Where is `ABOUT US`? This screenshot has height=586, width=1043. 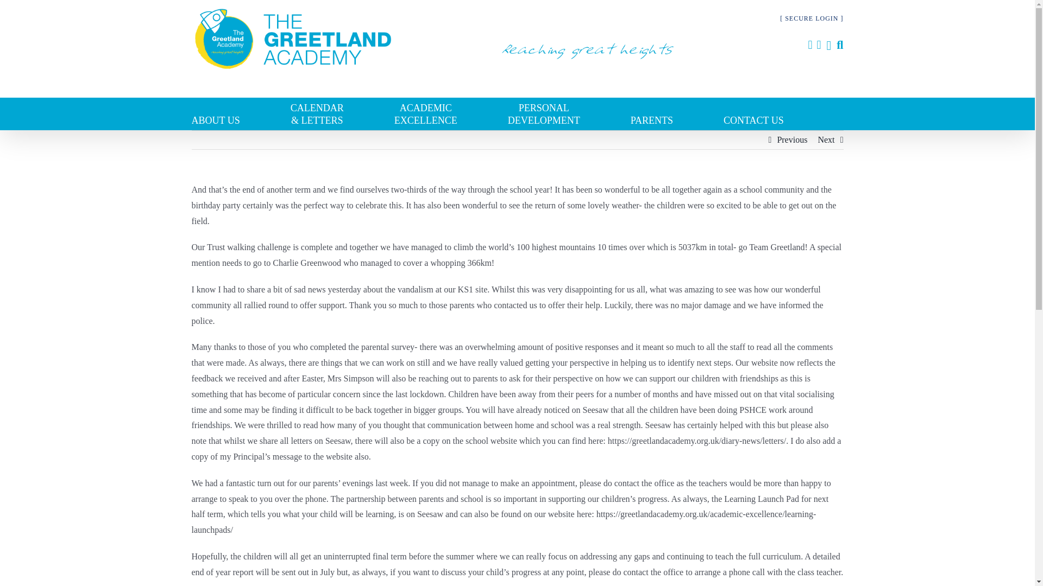 ABOUT US is located at coordinates (240, 114).